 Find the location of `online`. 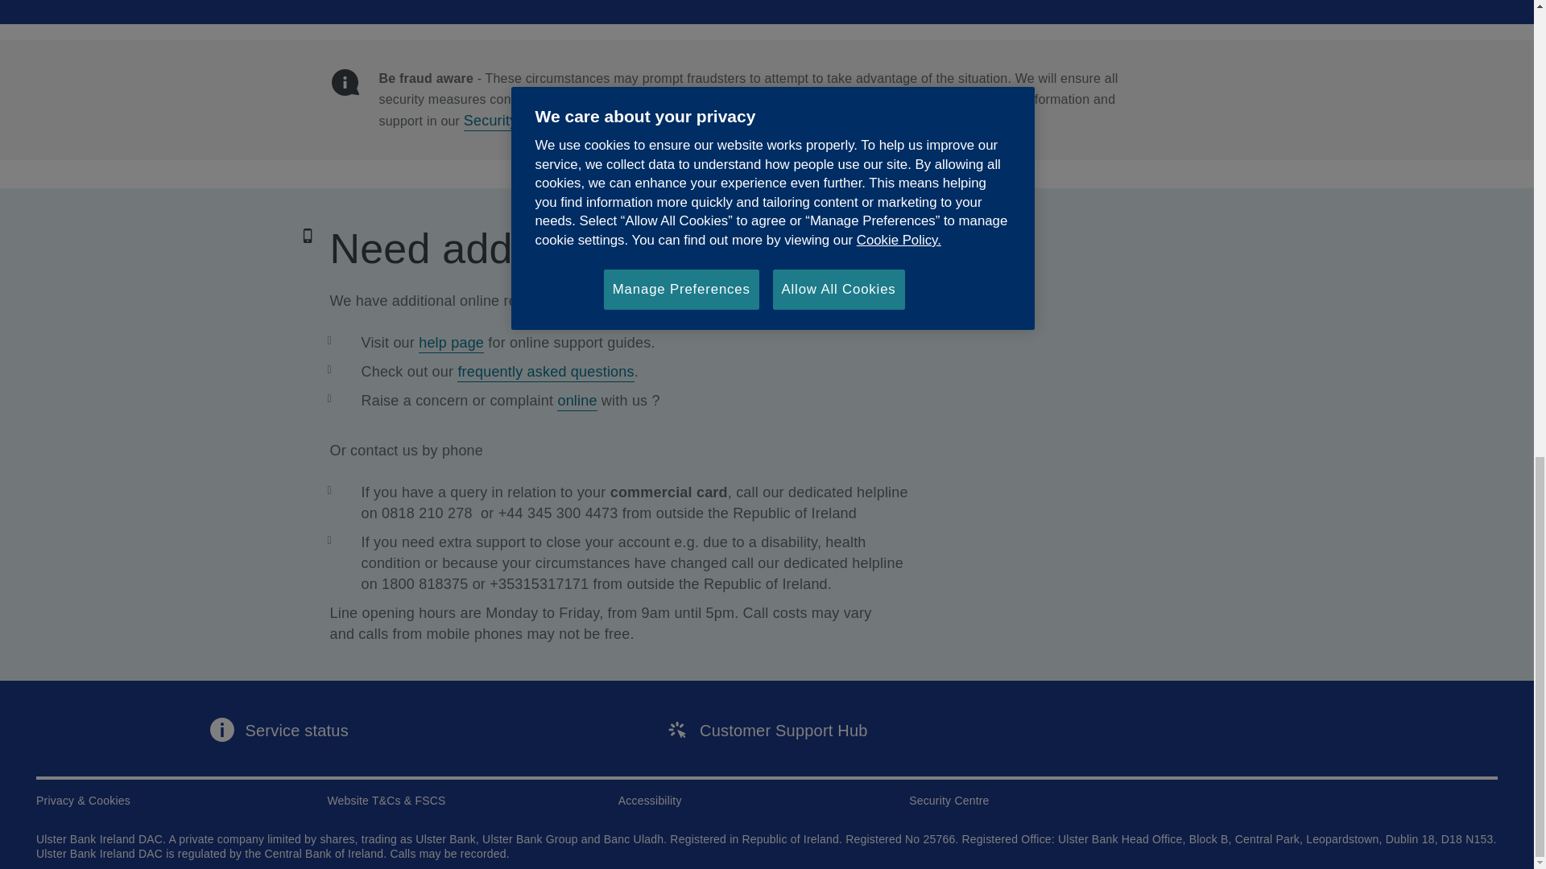

online is located at coordinates (577, 399).